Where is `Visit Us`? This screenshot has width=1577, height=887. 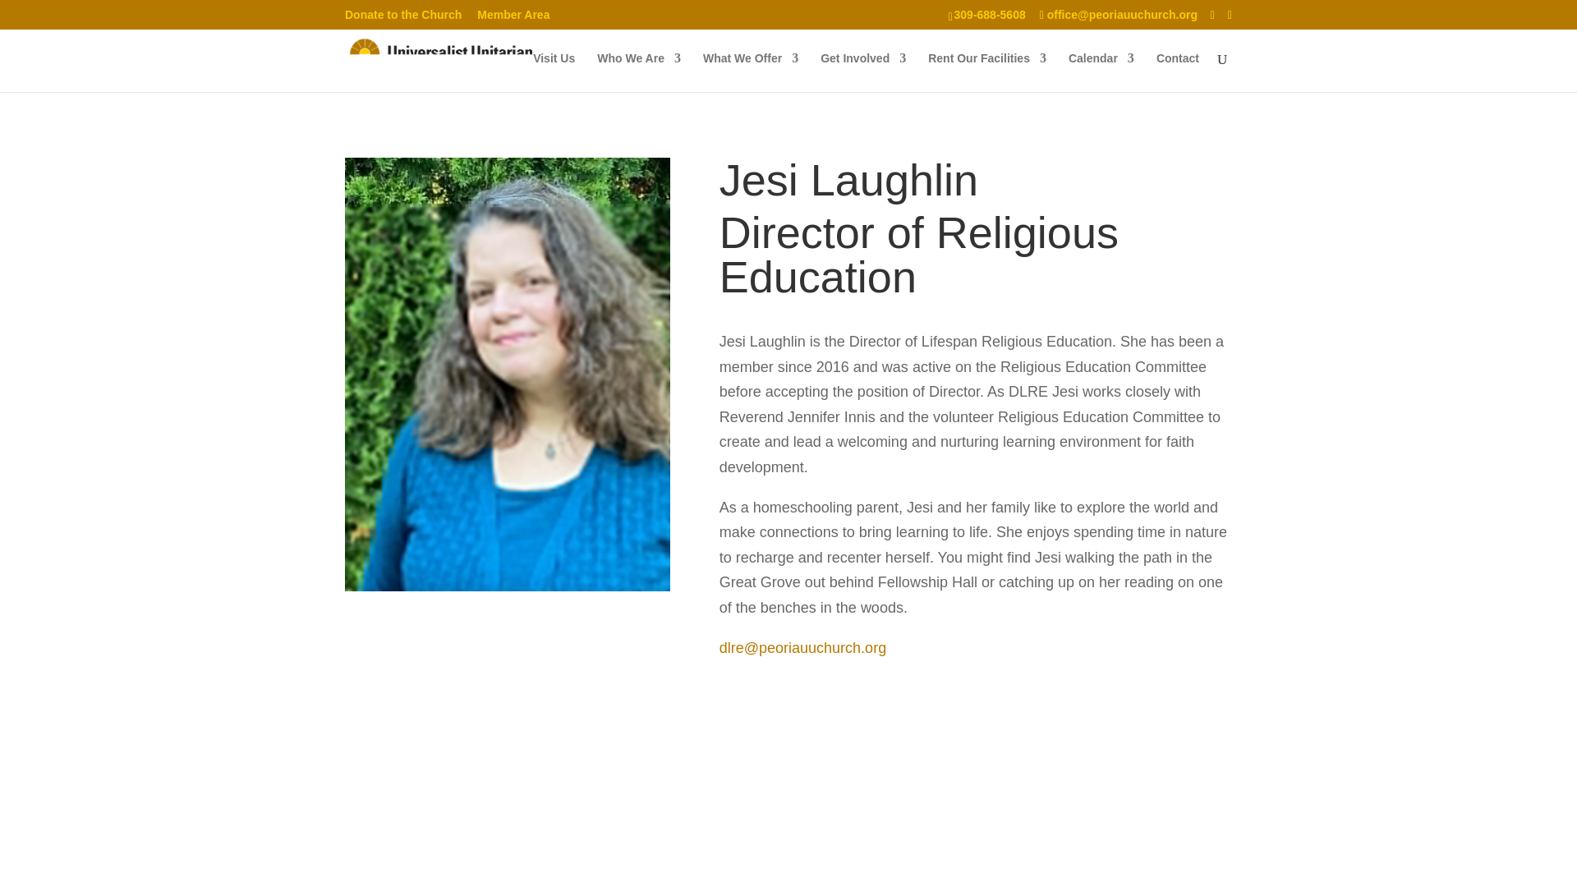 Visit Us is located at coordinates (554, 72).